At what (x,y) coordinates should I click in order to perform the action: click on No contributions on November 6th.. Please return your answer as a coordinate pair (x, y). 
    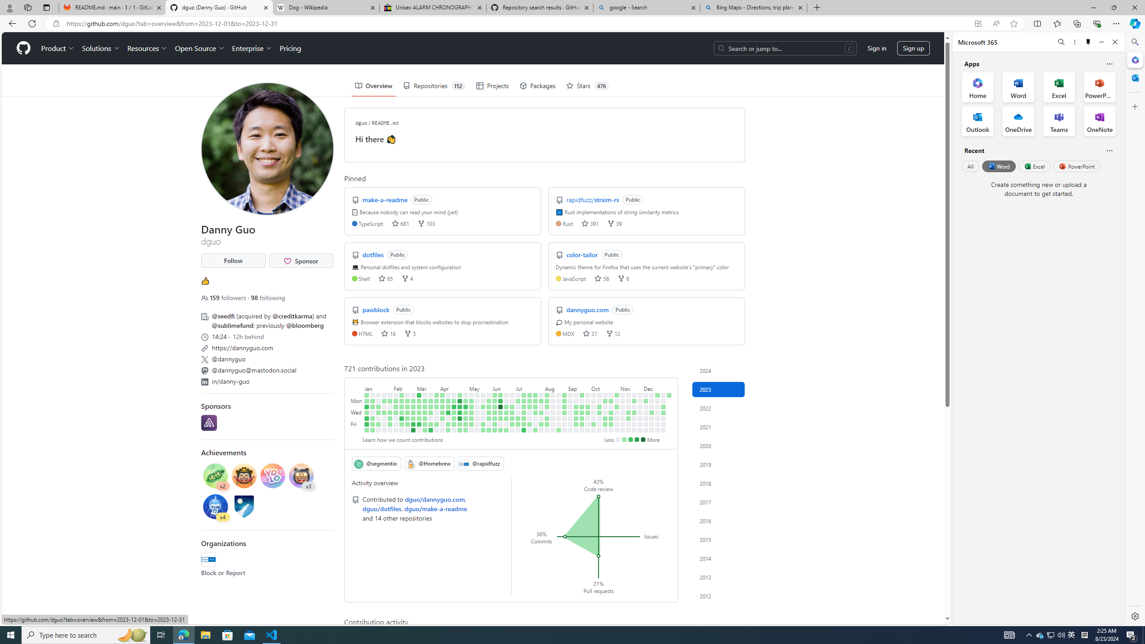
    Looking at the image, I should click on (623, 401).